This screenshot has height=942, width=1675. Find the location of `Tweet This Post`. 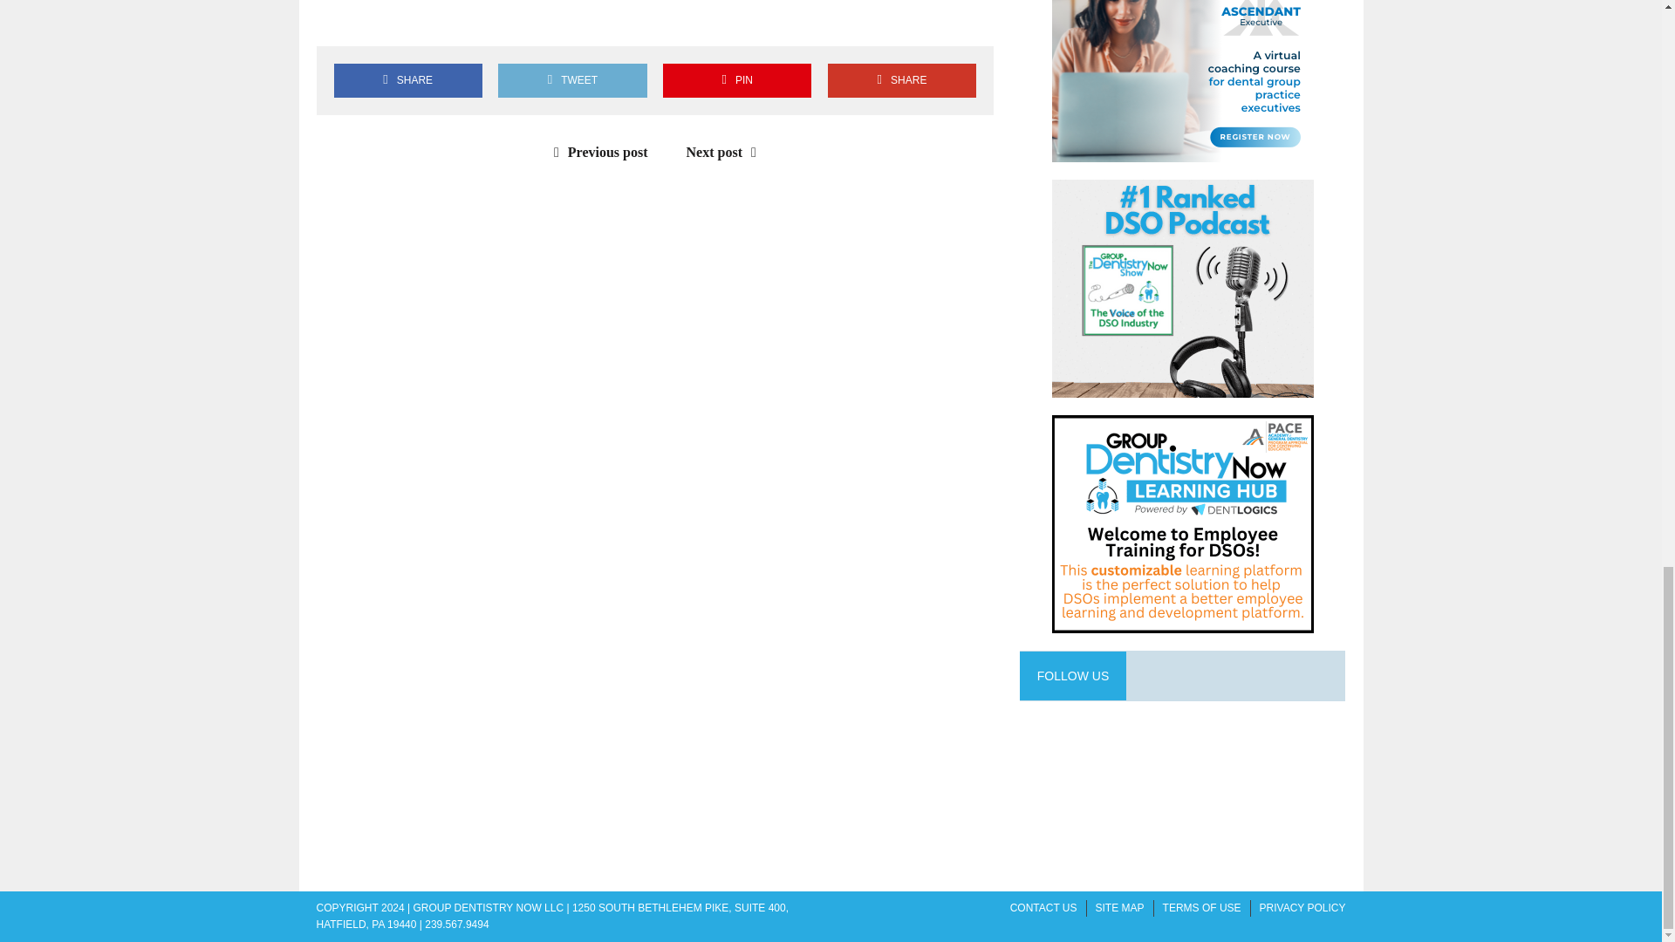

Tweet This Post is located at coordinates (572, 80).